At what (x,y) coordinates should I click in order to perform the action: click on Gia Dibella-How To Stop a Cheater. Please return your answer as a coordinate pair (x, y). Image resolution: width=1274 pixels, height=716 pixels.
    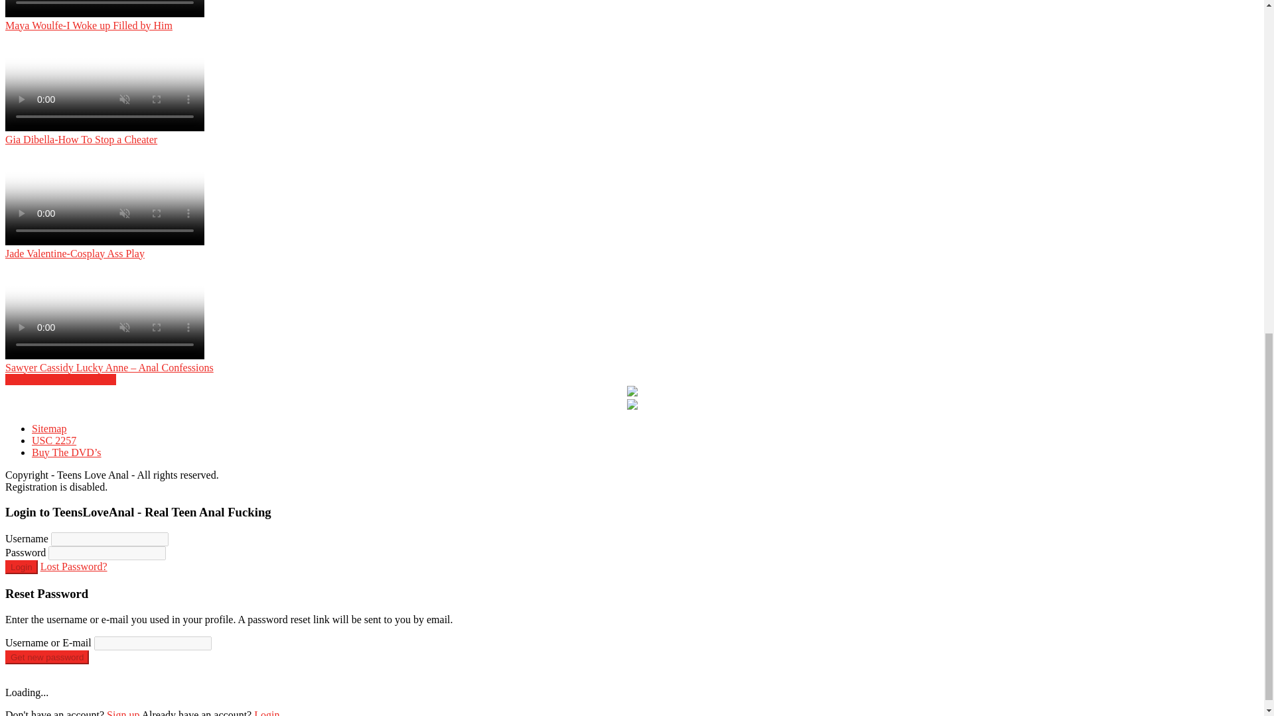
    Looking at the image, I should click on (214, 89).